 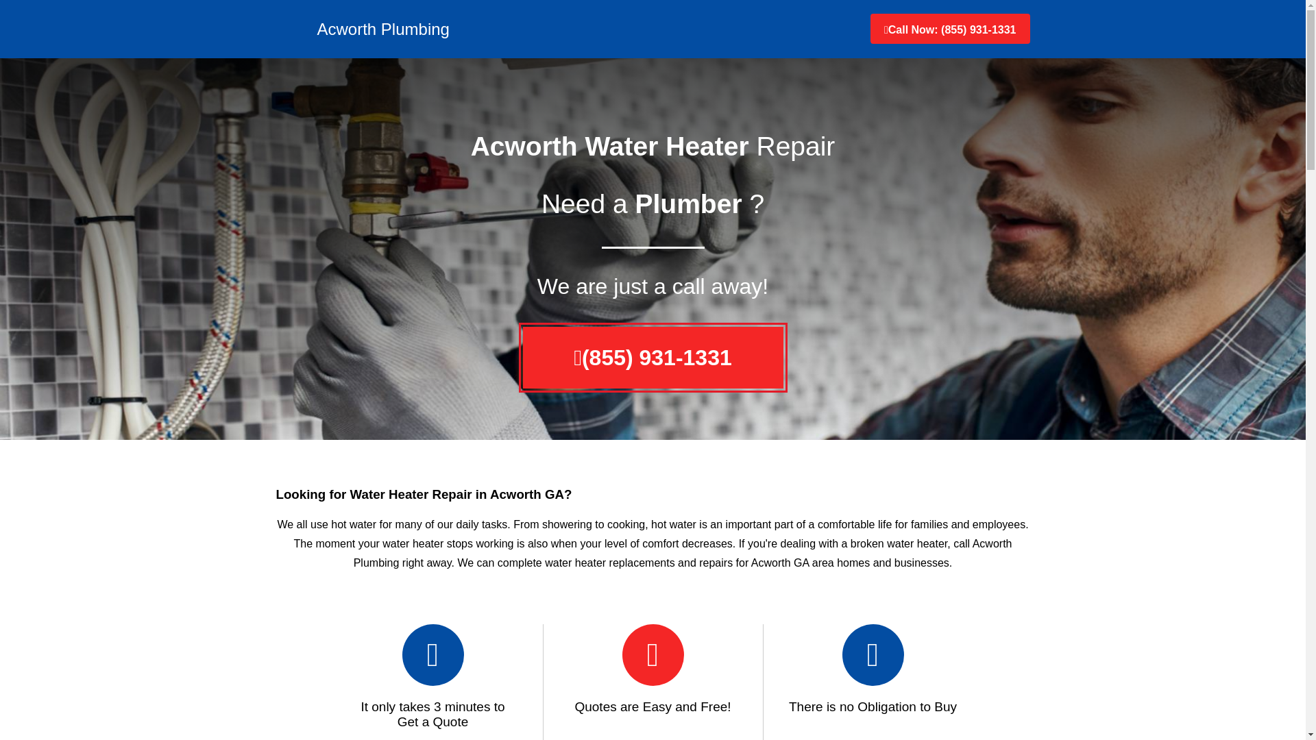 What do you see at coordinates (362, 29) in the screenshot?
I see `Acworth Plumbing` at bounding box center [362, 29].